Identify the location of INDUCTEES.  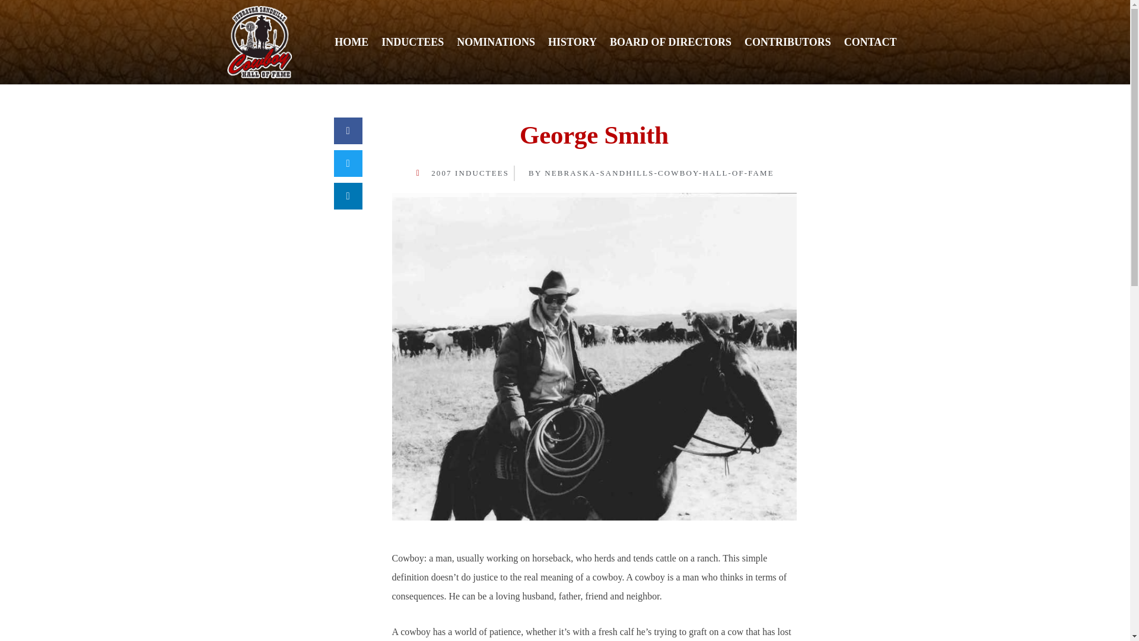
(412, 42).